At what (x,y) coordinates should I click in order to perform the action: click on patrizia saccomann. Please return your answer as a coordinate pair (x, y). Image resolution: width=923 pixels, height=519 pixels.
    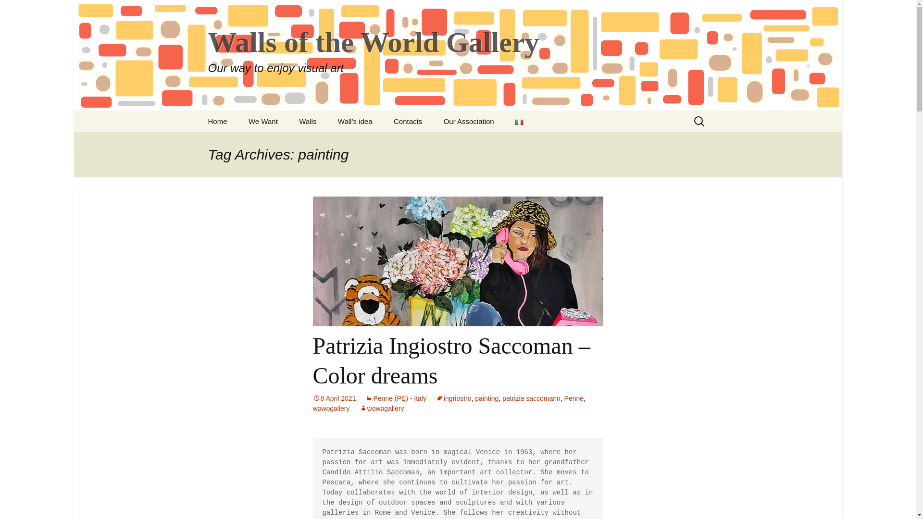
    Looking at the image, I should click on (224, 116).